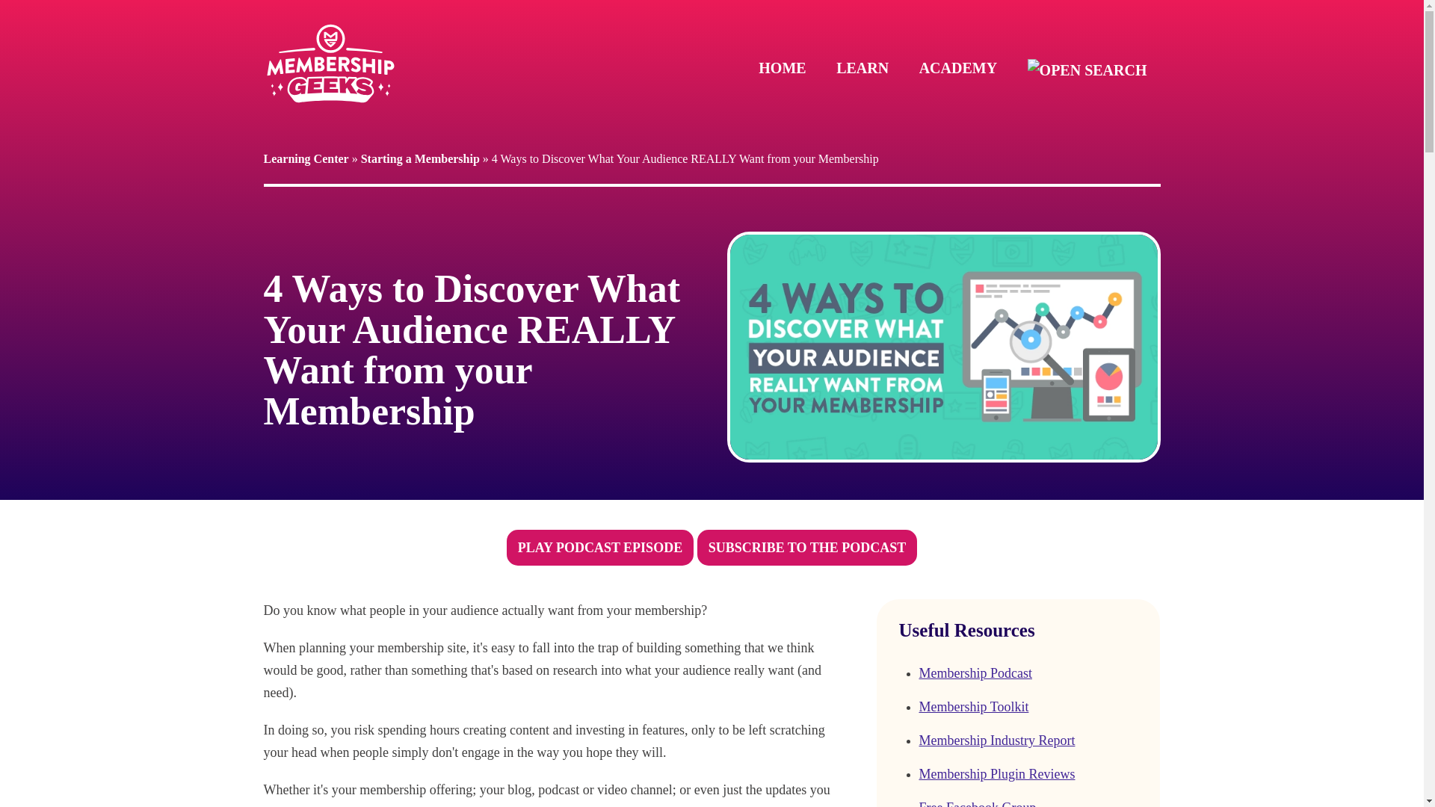 The width and height of the screenshot is (1435, 807). Describe the element at coordinates (958, 70) in the screenshot. I see `ACADEMY` at that location.